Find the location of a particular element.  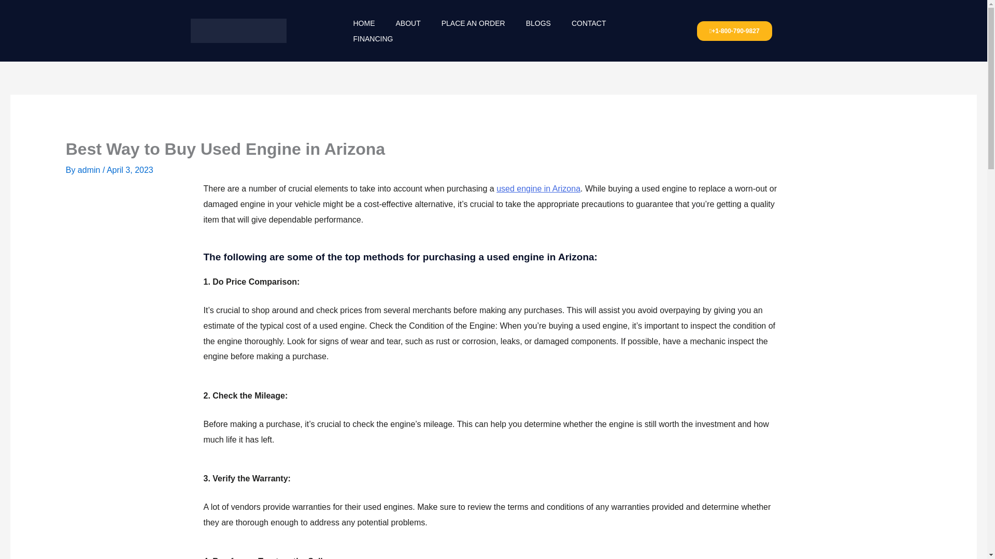

ABOUT is located at coordinates (408, 23).